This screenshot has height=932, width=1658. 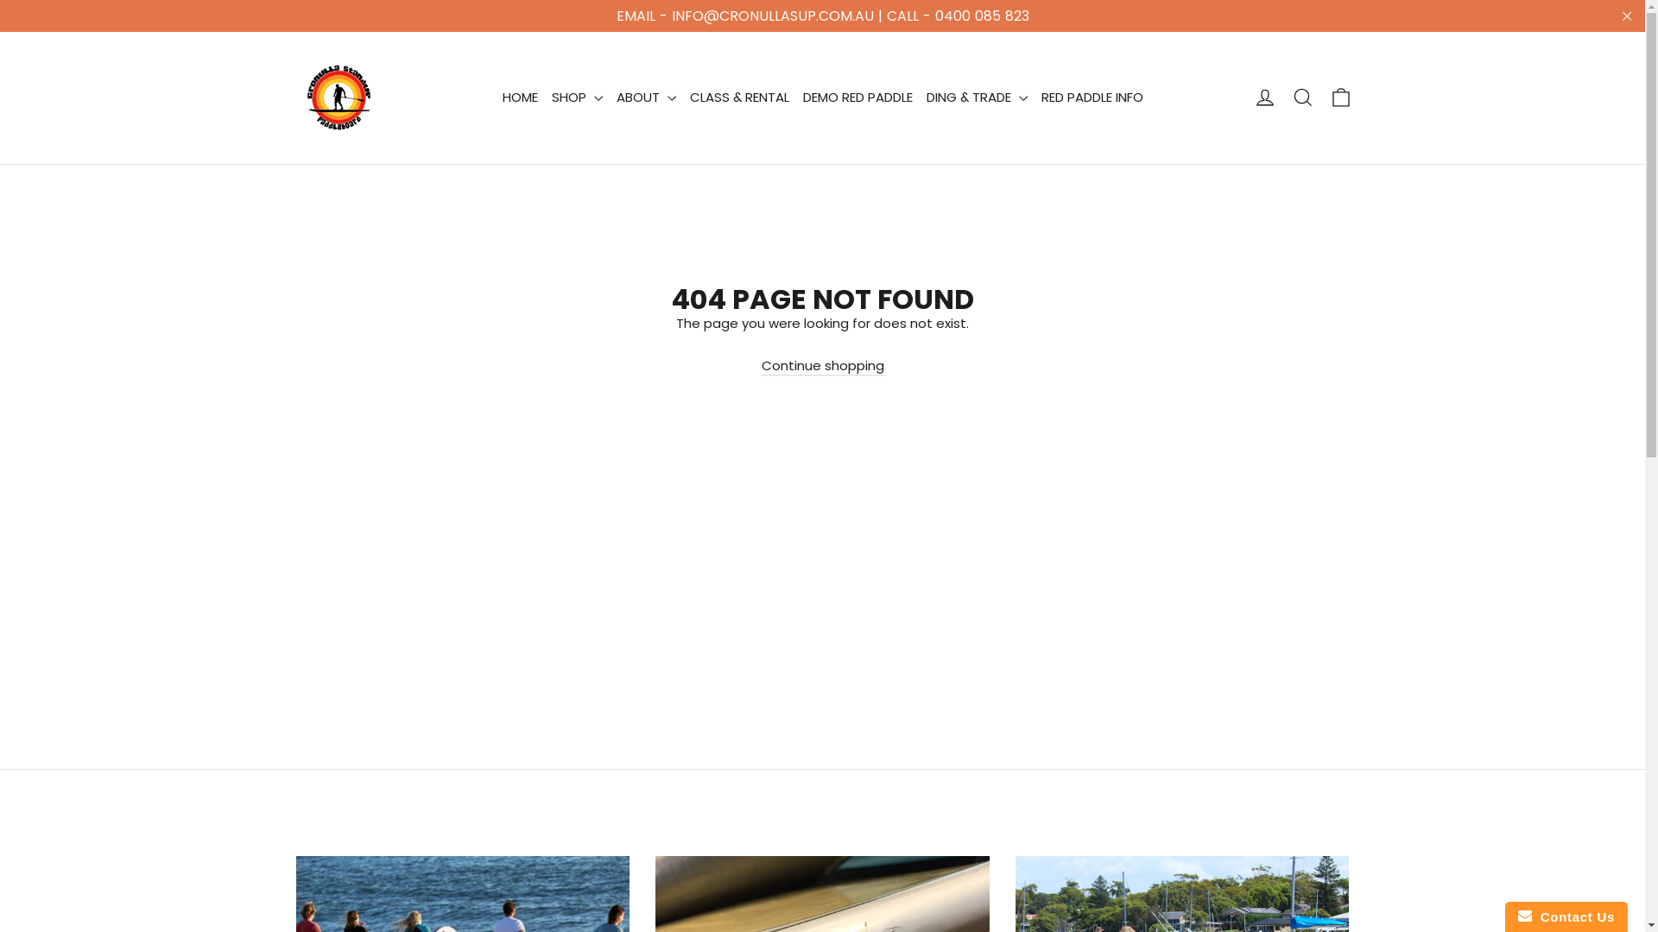 I want to click on EMAIL - INFO@CRONULLASUP.COM.AU | CALL - 0400 085 823, so click(x=822, y=16).